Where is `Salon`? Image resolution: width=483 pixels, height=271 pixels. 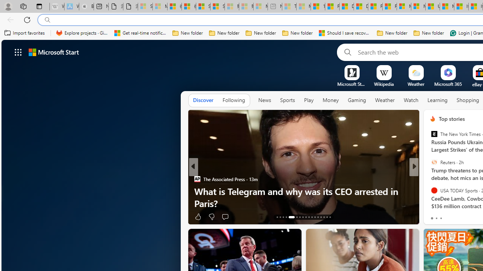
Salon is located at coordinates (429, 179).